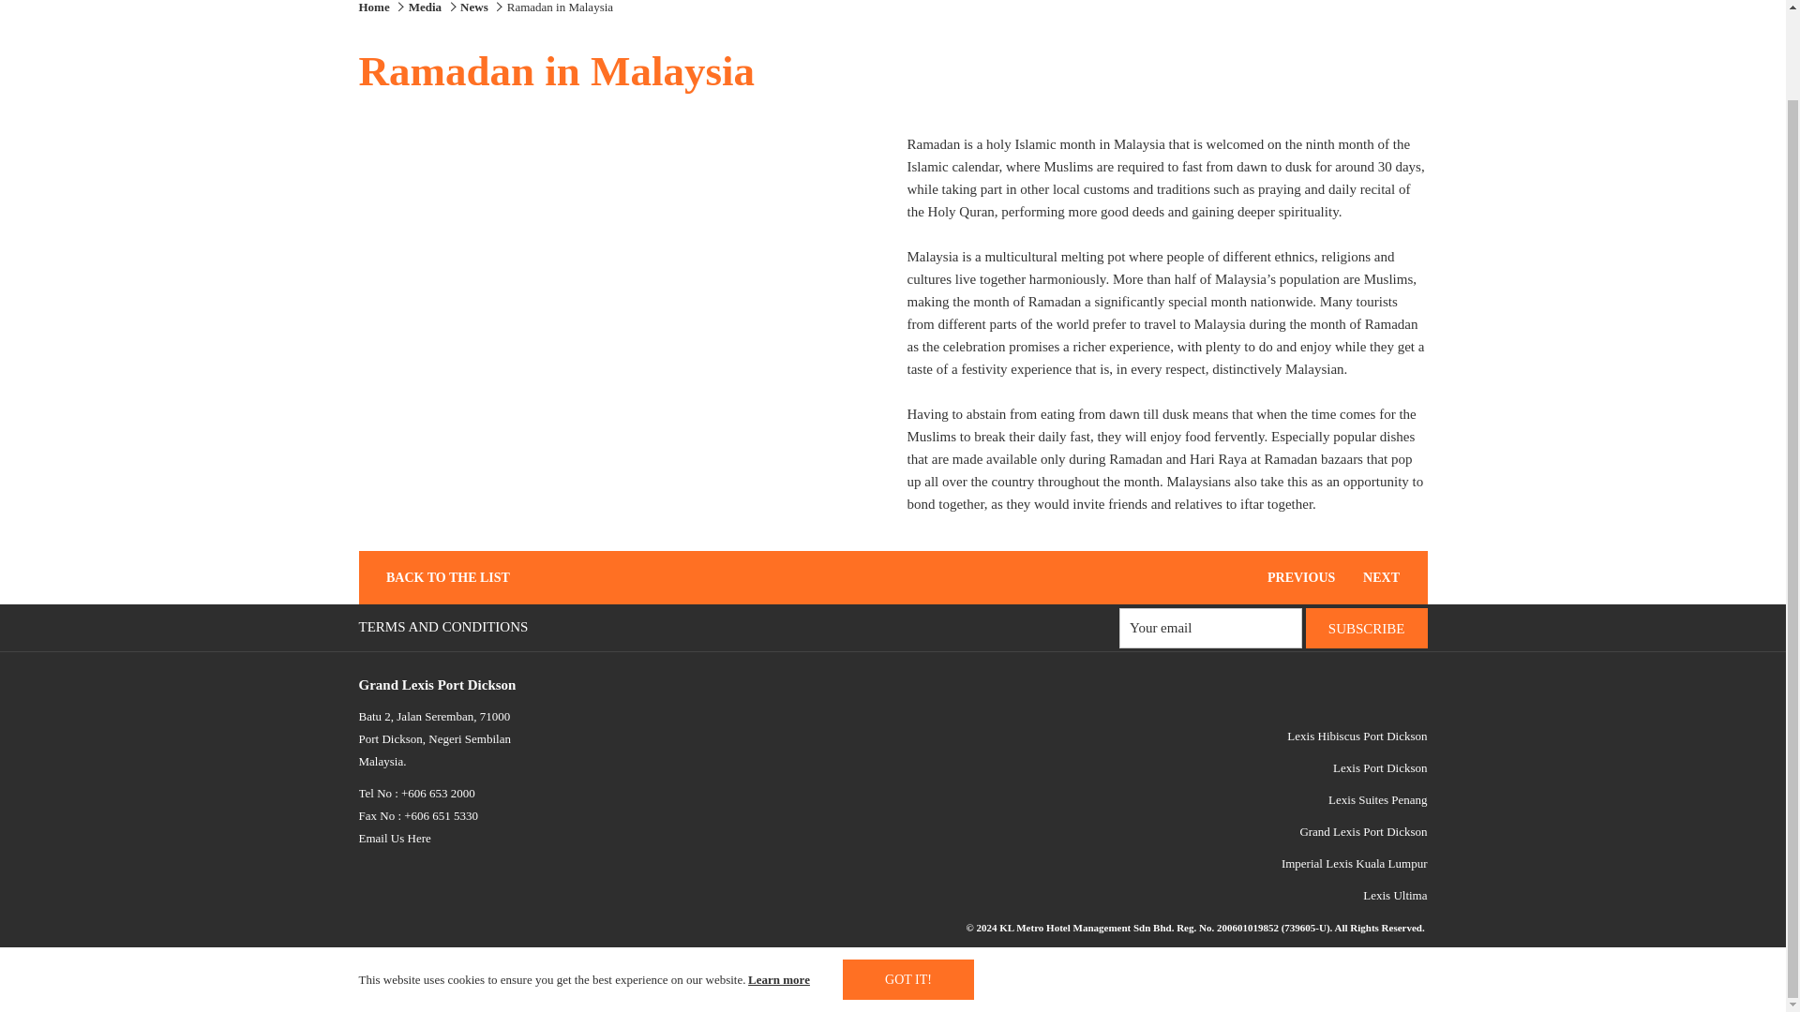  I want to click on Lexis Port Dickson, so click(1380, 768).